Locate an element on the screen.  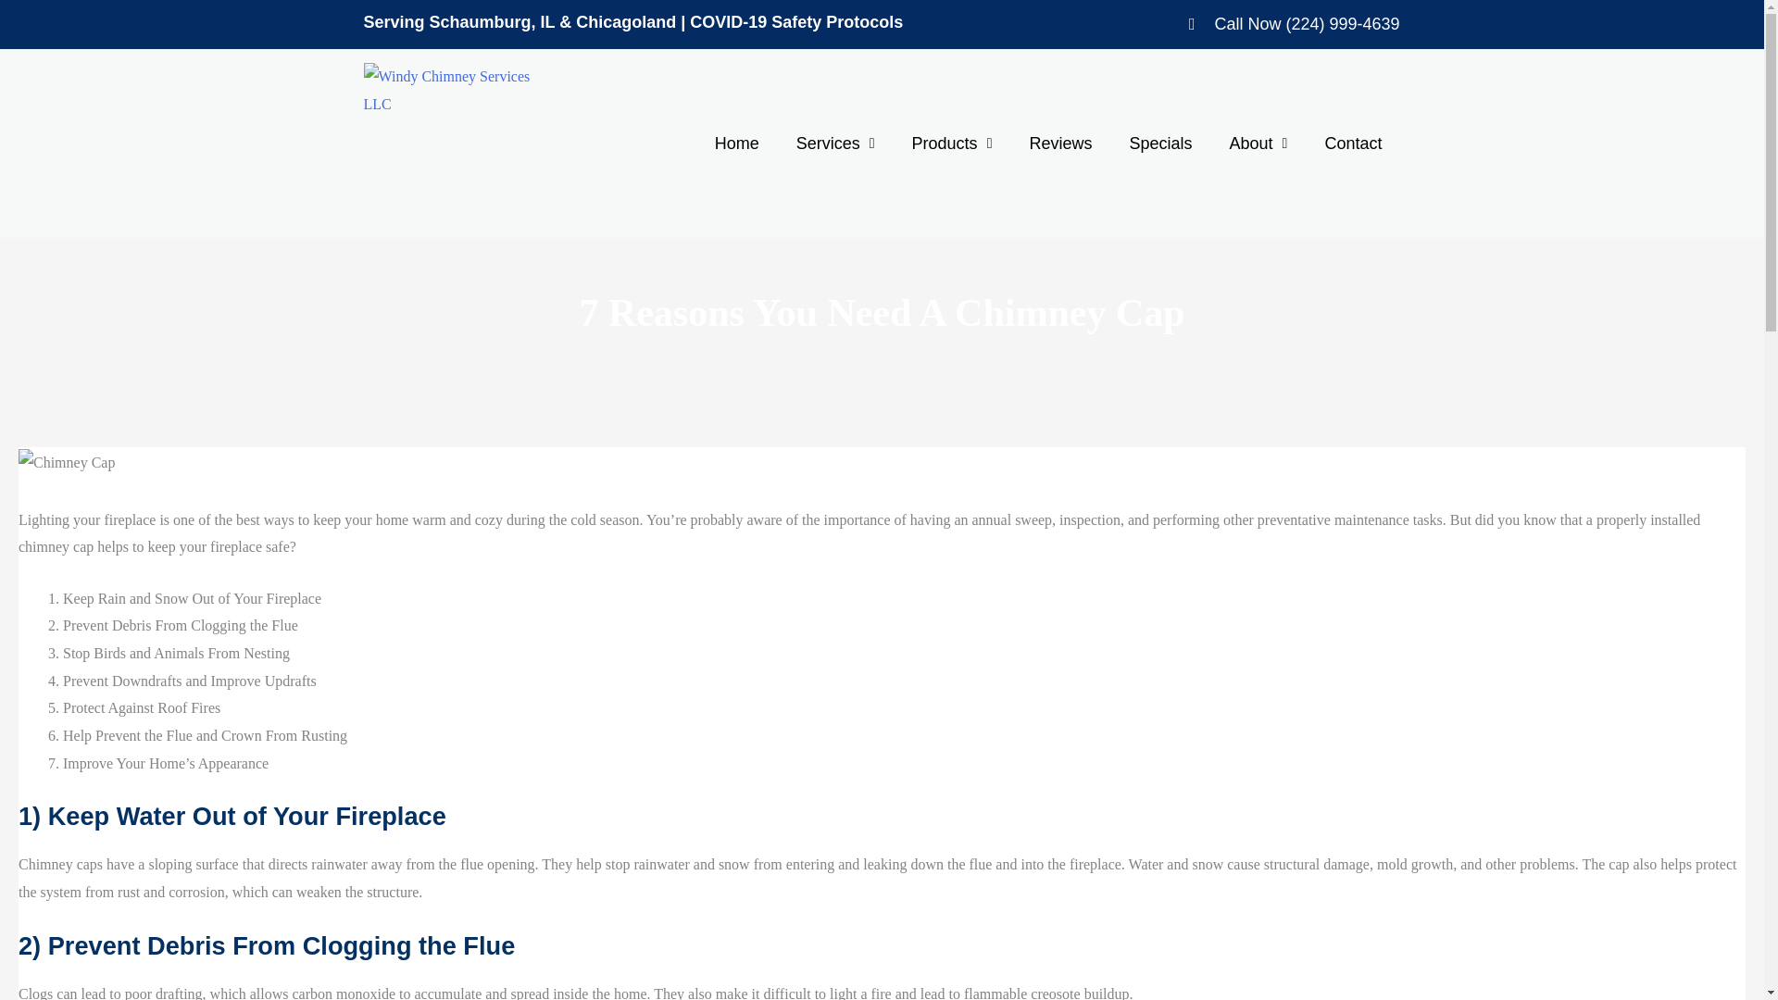
COVID-19 Safety Protocols is located at coordinates (796, 22).